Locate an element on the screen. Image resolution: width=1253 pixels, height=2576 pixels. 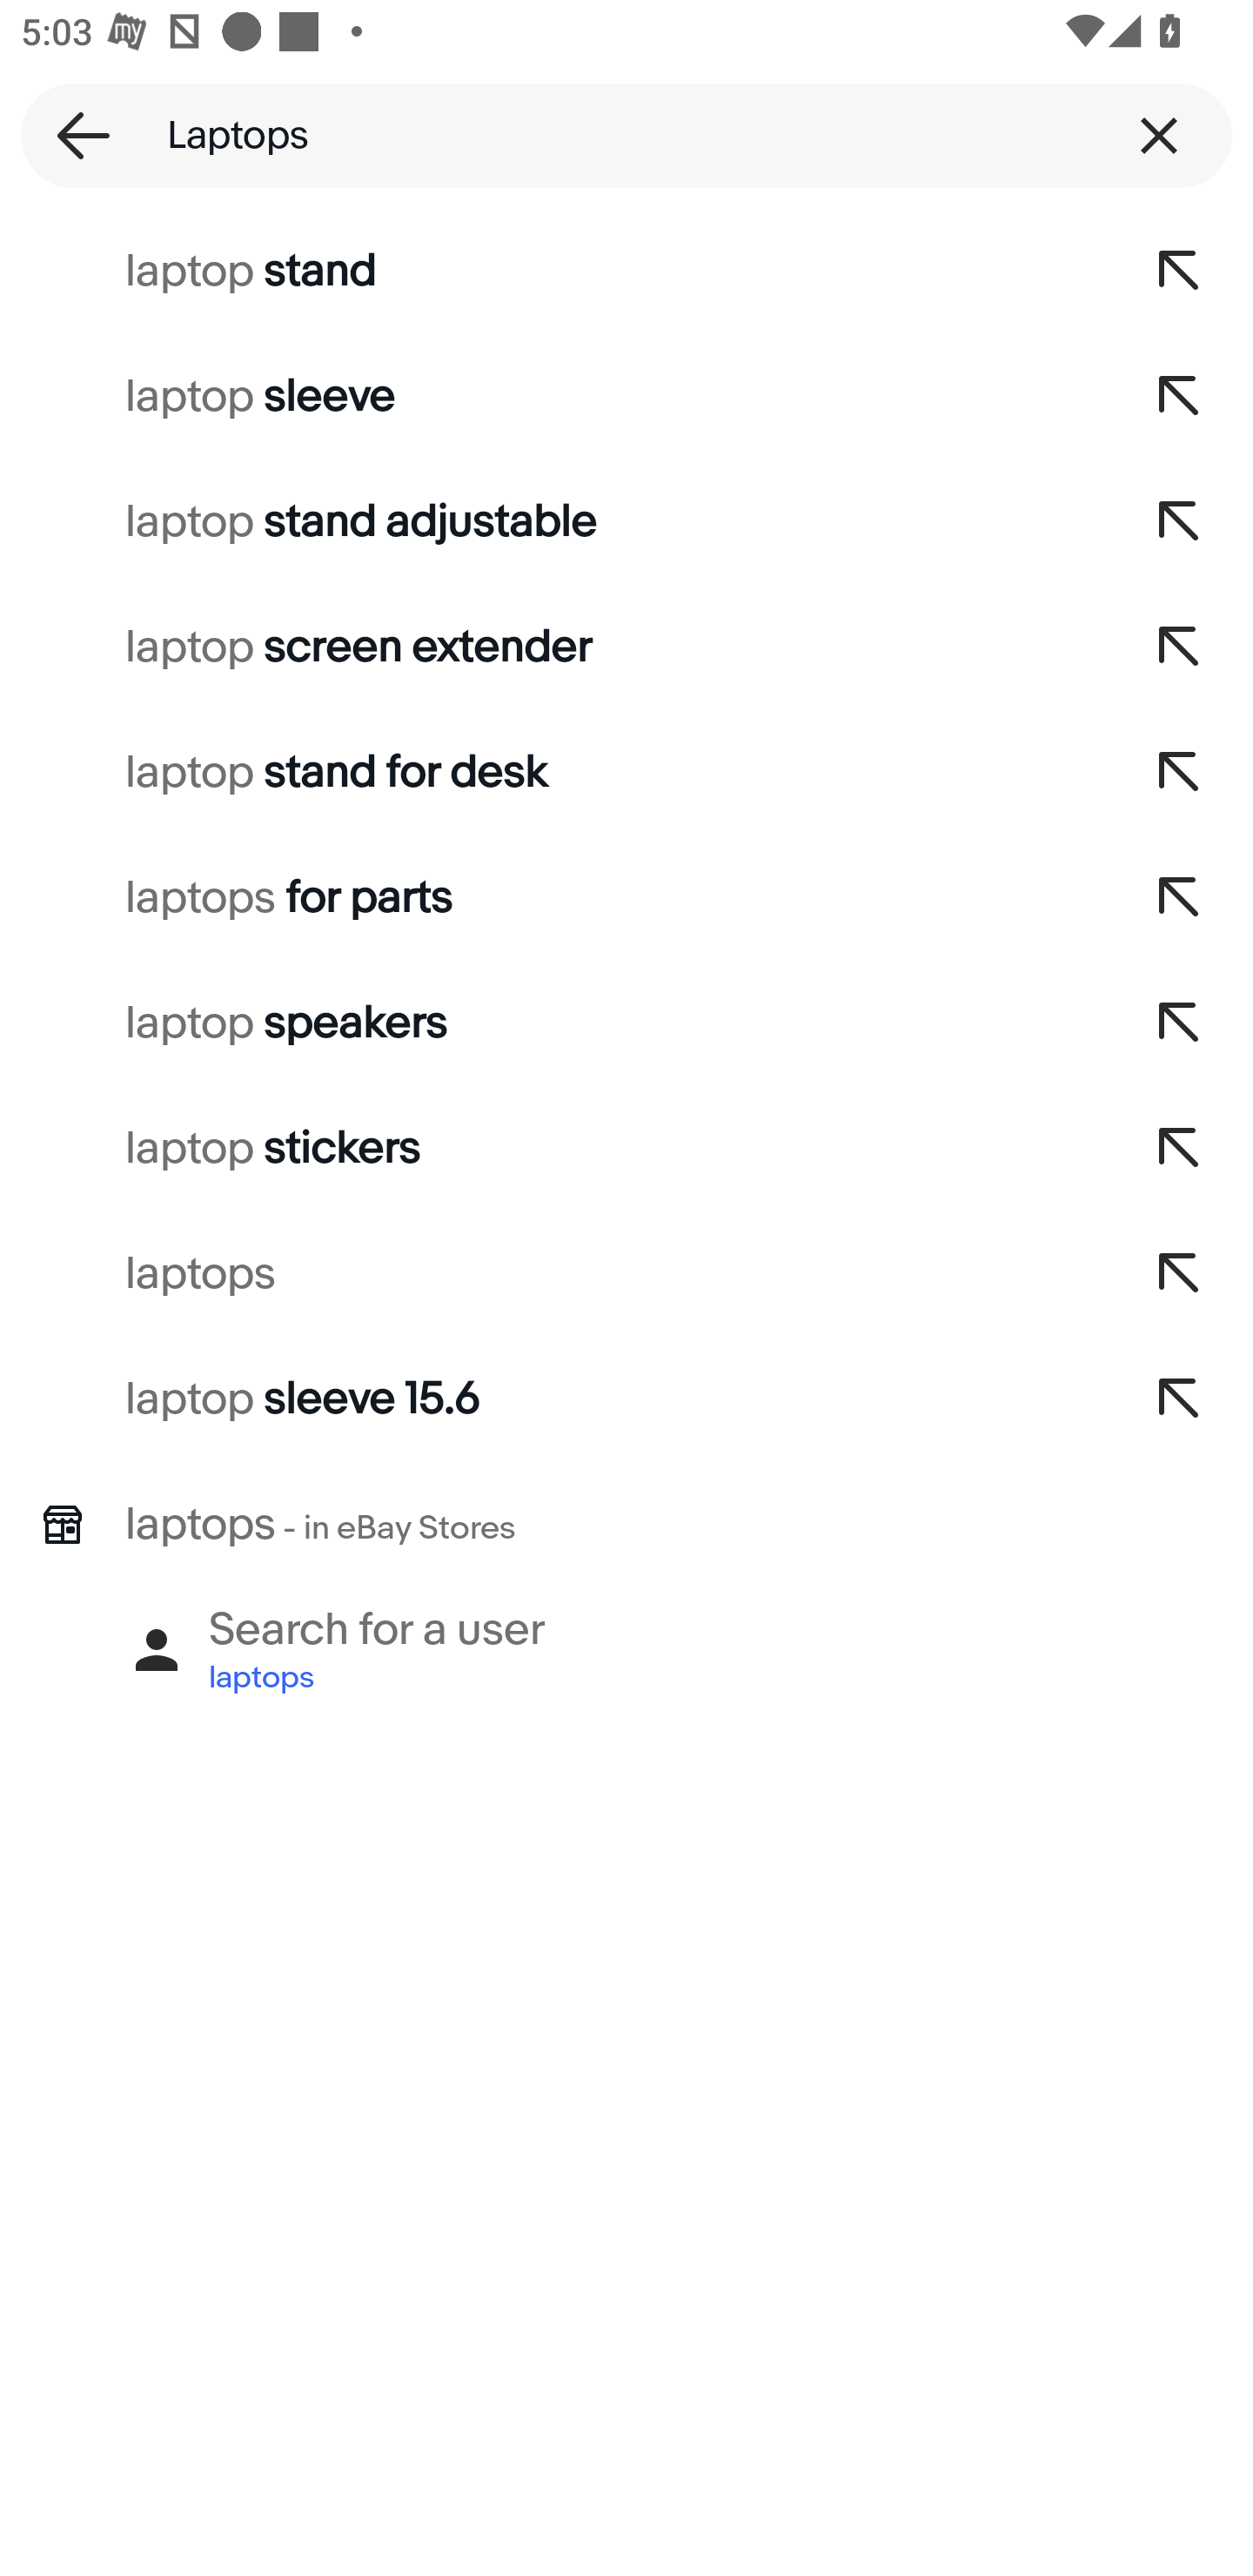
Add to search query,laptops is located at coordinates (1180, 1274).